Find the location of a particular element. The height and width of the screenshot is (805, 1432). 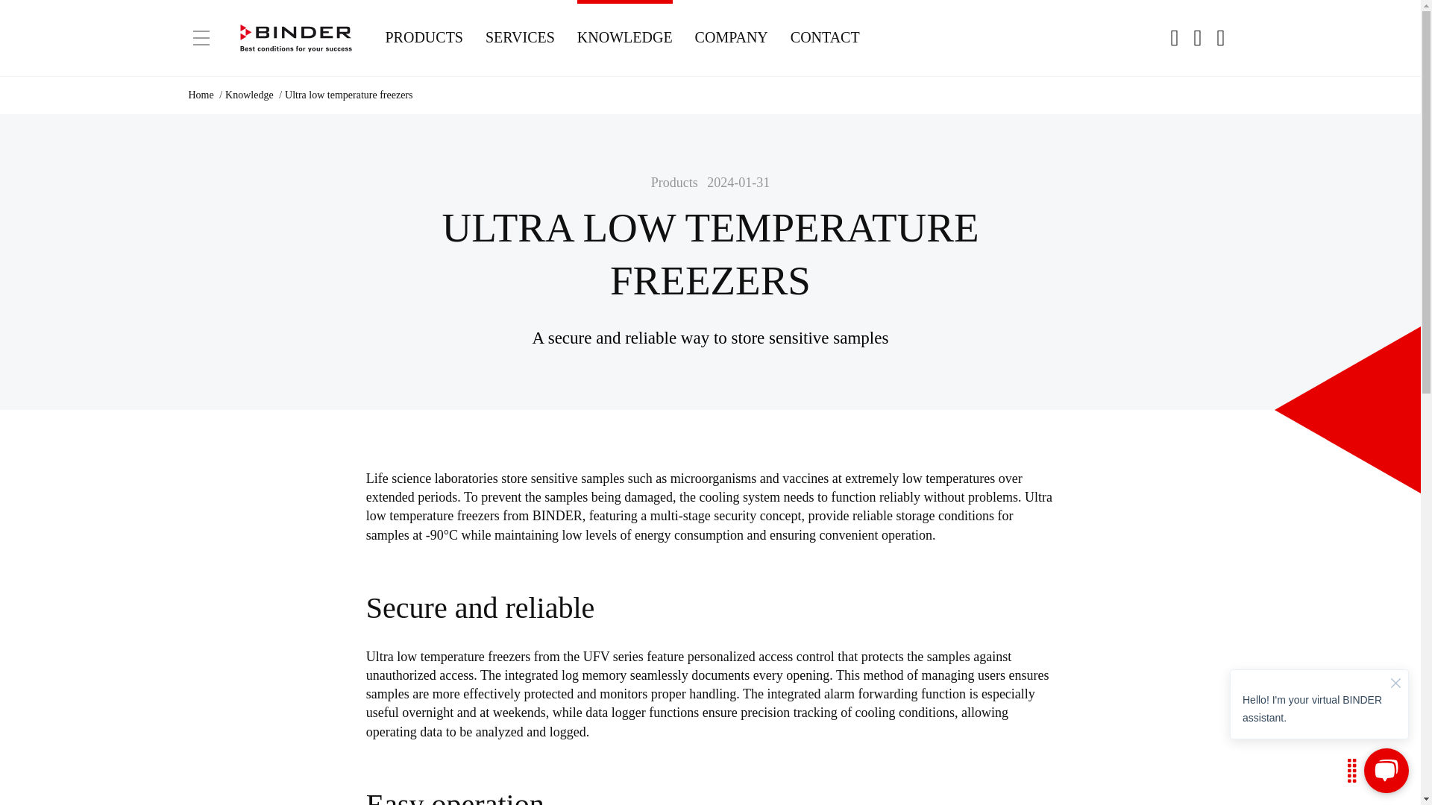

CONTACT is located at coordinates (825, 37).